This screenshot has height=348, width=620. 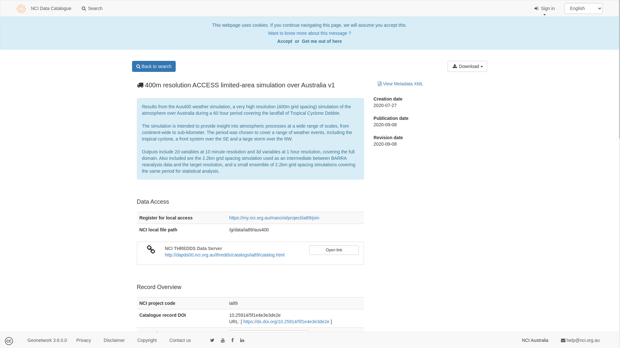 What do you see at coordinates (286, 322) in the screenshot?
I see `https://dx.doi.org/10.25914/5f1e4e3e3de2e` at bounding box center [286, 322].